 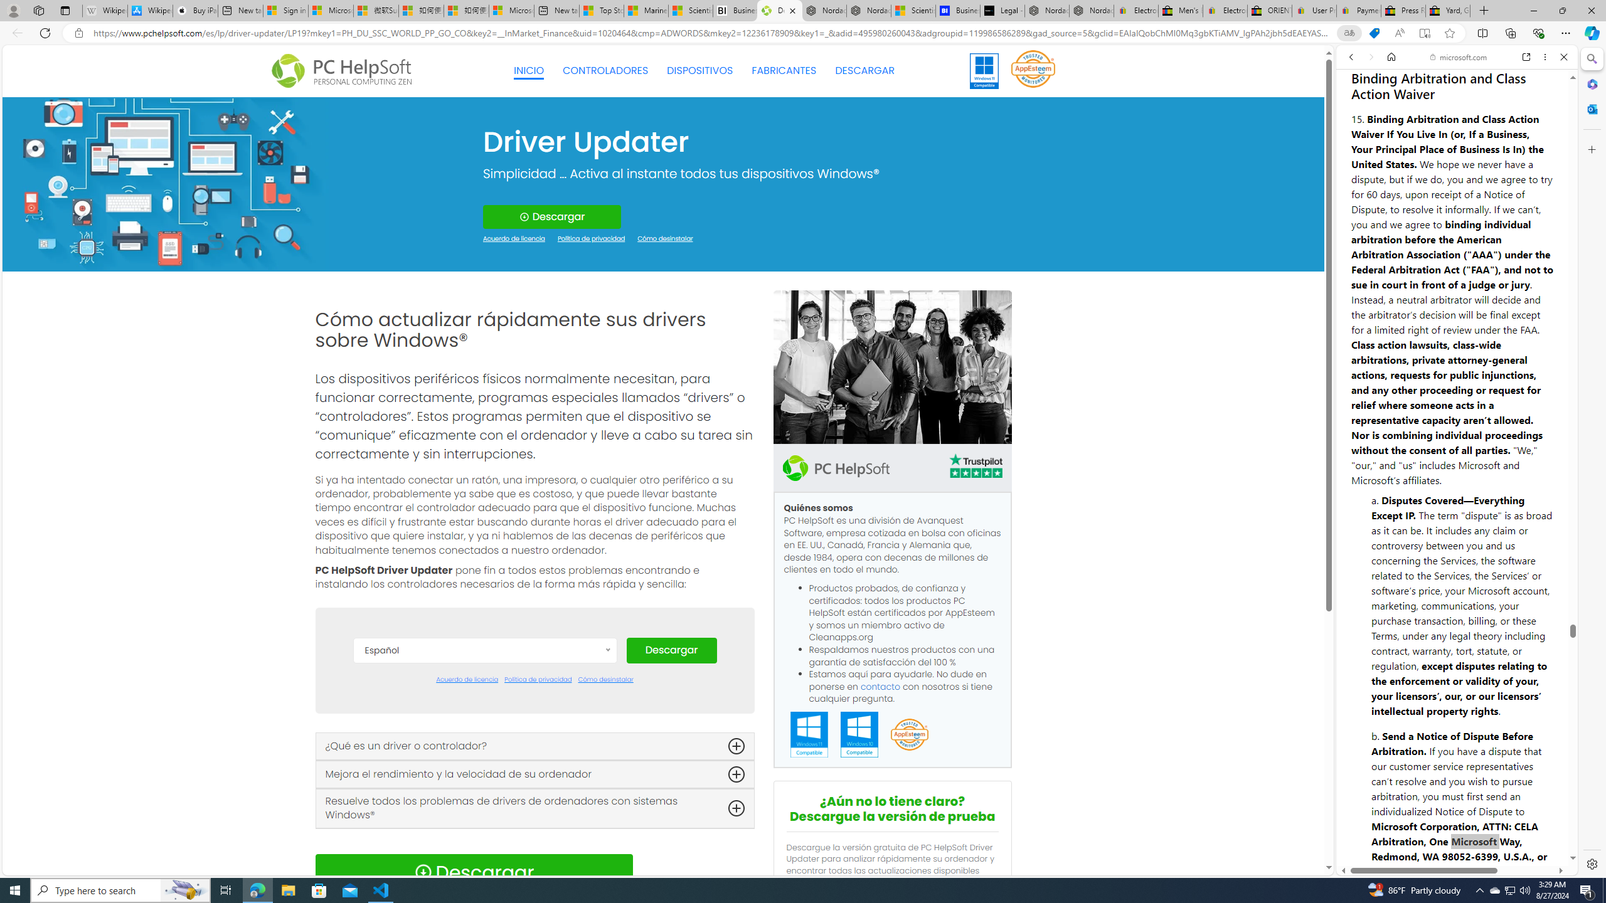 I want to click on Acuerdo de licencia, so click(x=467, y=680).